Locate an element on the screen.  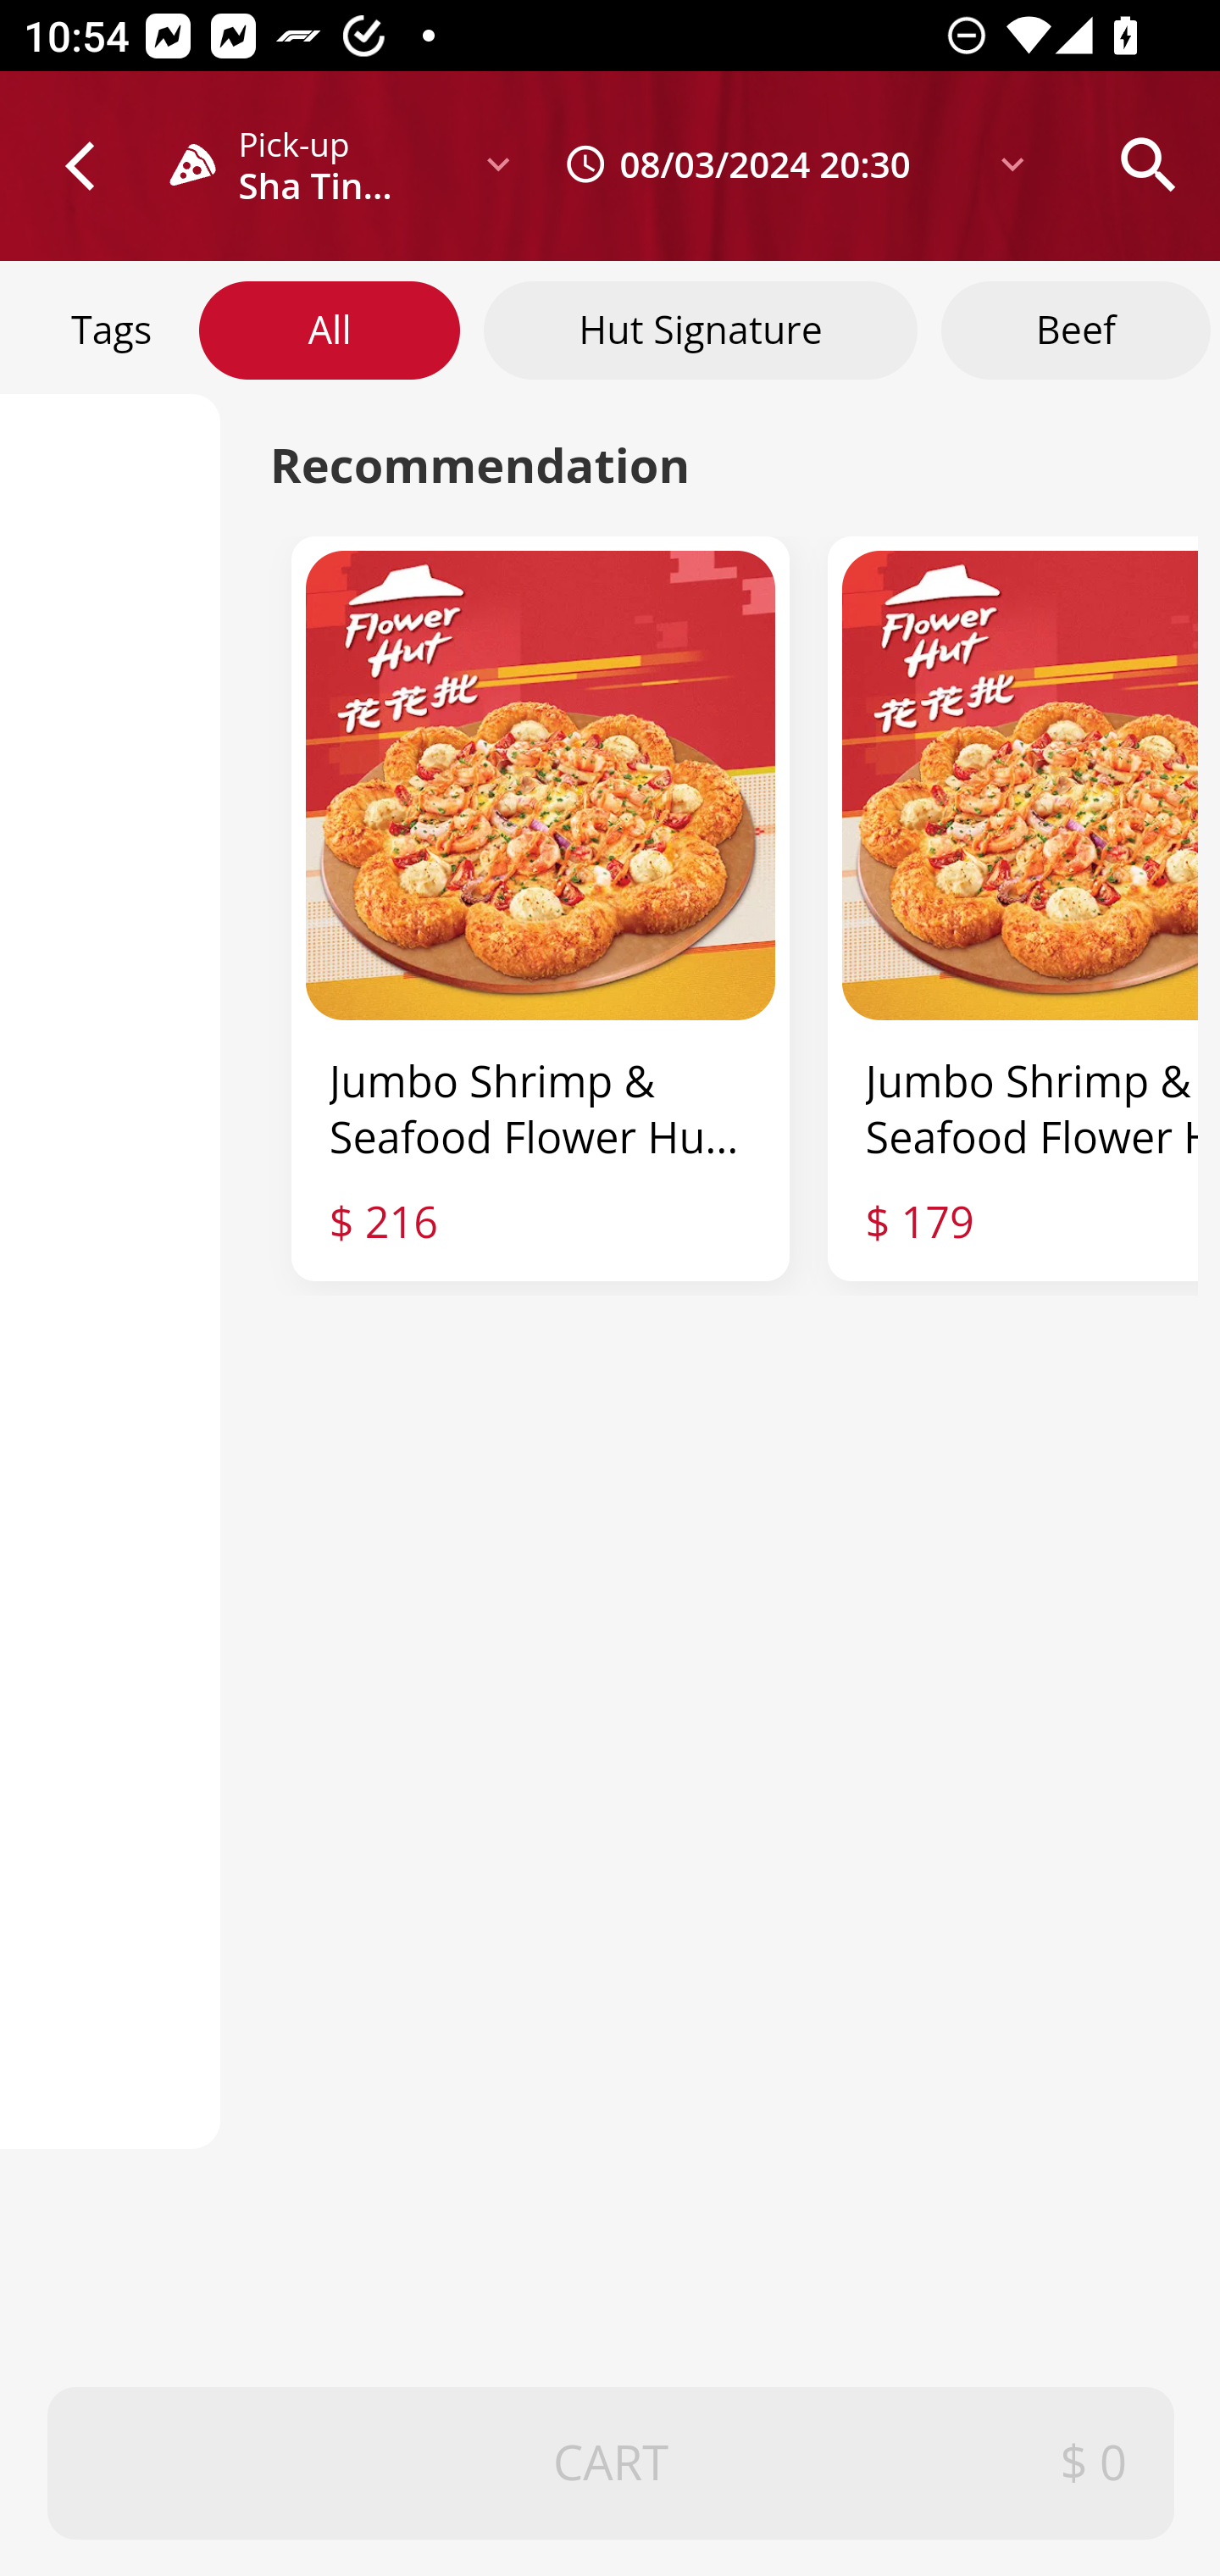
search is located at coordinates (1148, 164).